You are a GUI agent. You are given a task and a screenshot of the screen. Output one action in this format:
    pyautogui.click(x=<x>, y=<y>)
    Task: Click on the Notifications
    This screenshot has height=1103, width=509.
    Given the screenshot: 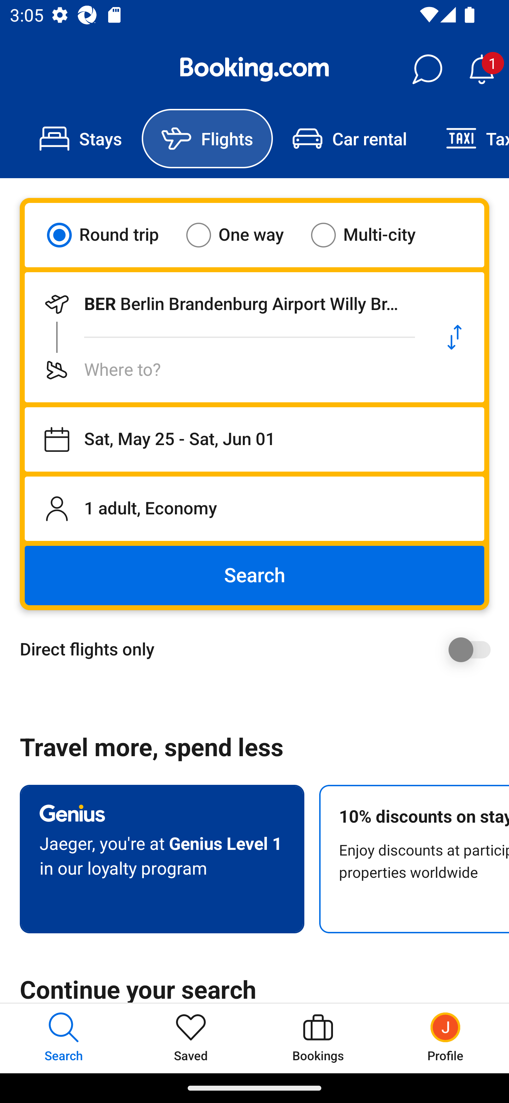 What is the action you would take?
    pyautogui.click(x=481, y=69)
    